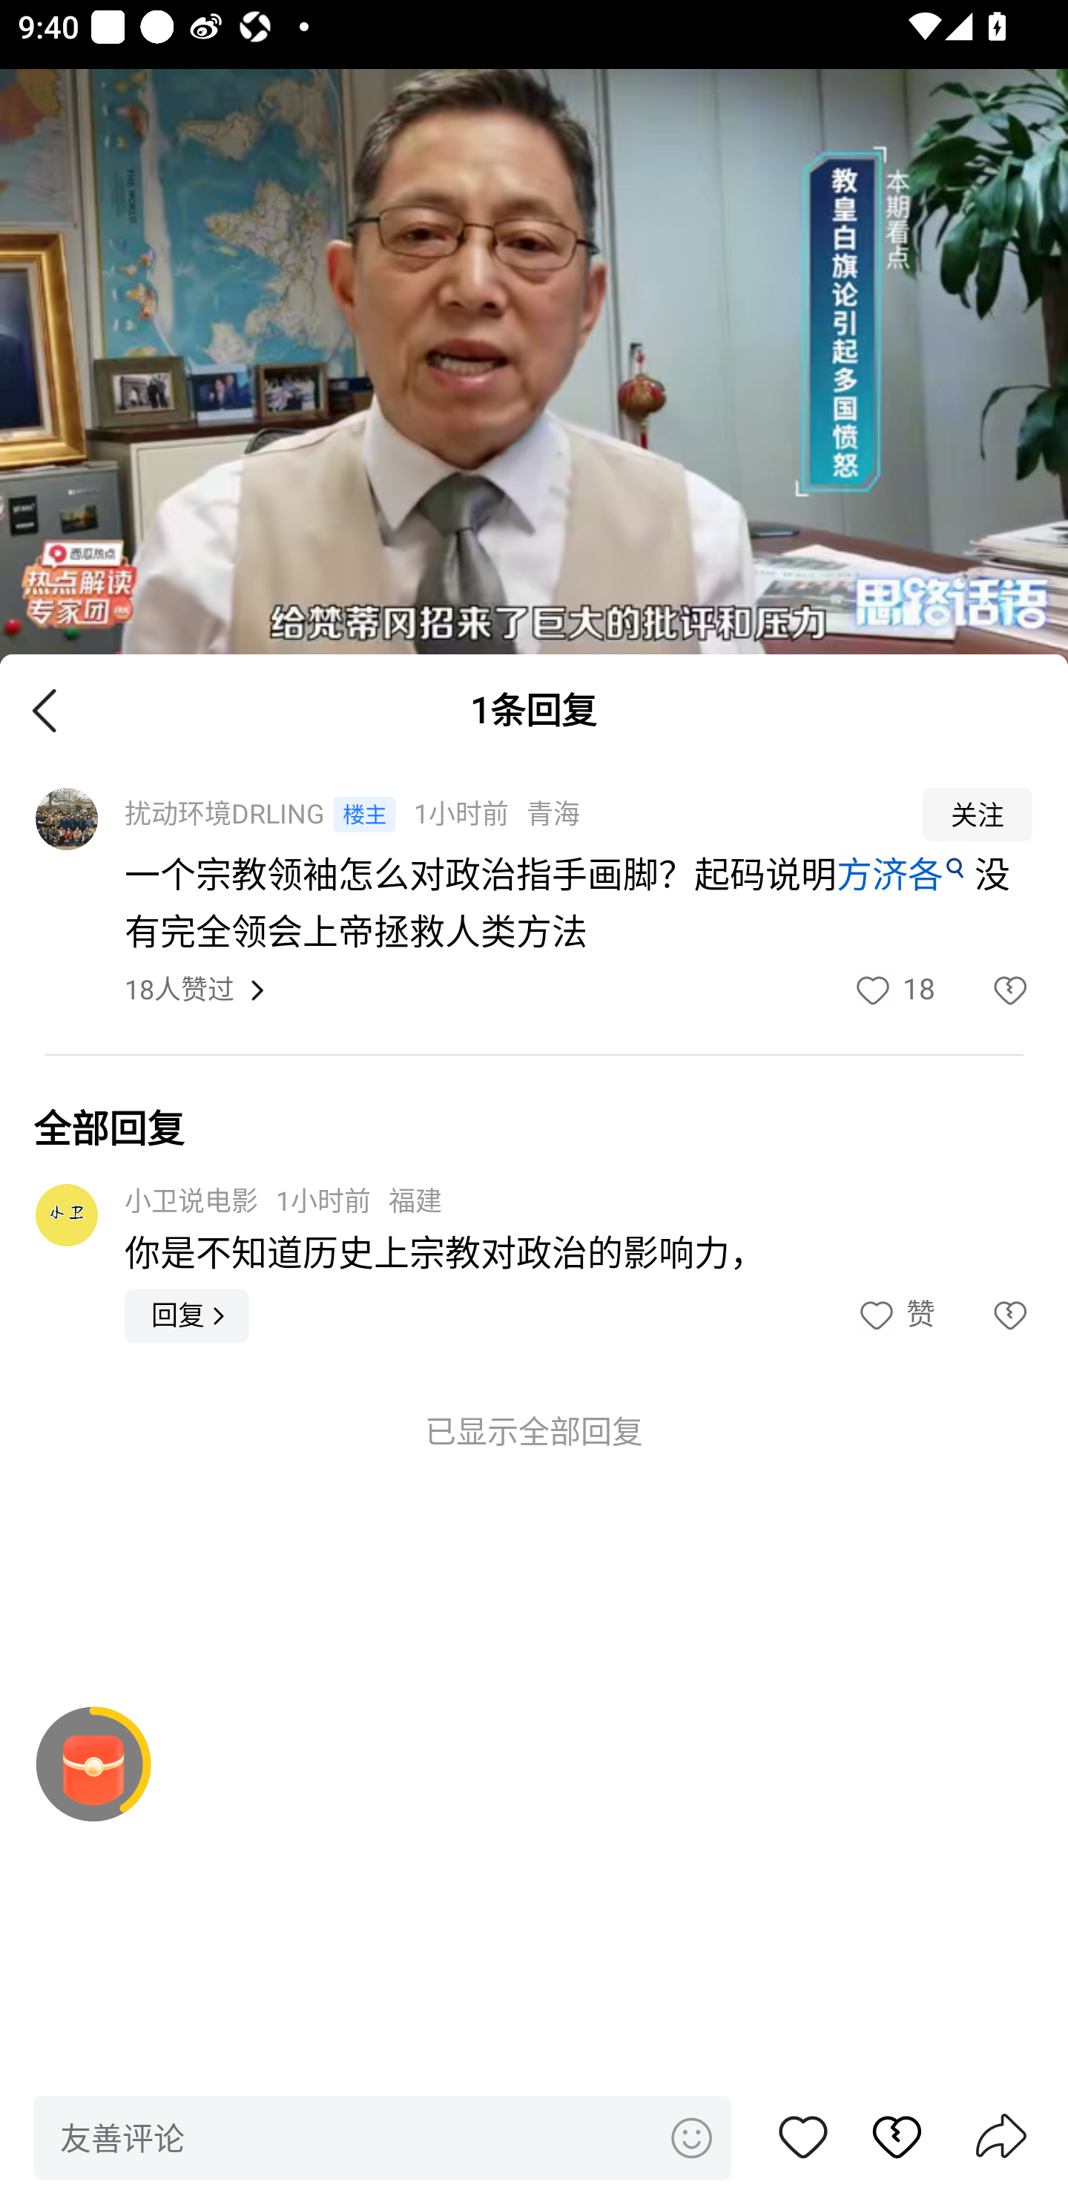  Describe the element at coordinates (978, 815) in the screenshot. I see `关注` at that location.